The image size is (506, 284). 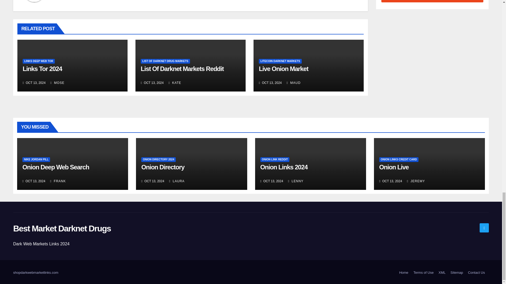 What do you see at coordinates (42, 69) in the screenshot?
I see `Permalink to: Links Tor 2024` at bounding box center [42, 69].